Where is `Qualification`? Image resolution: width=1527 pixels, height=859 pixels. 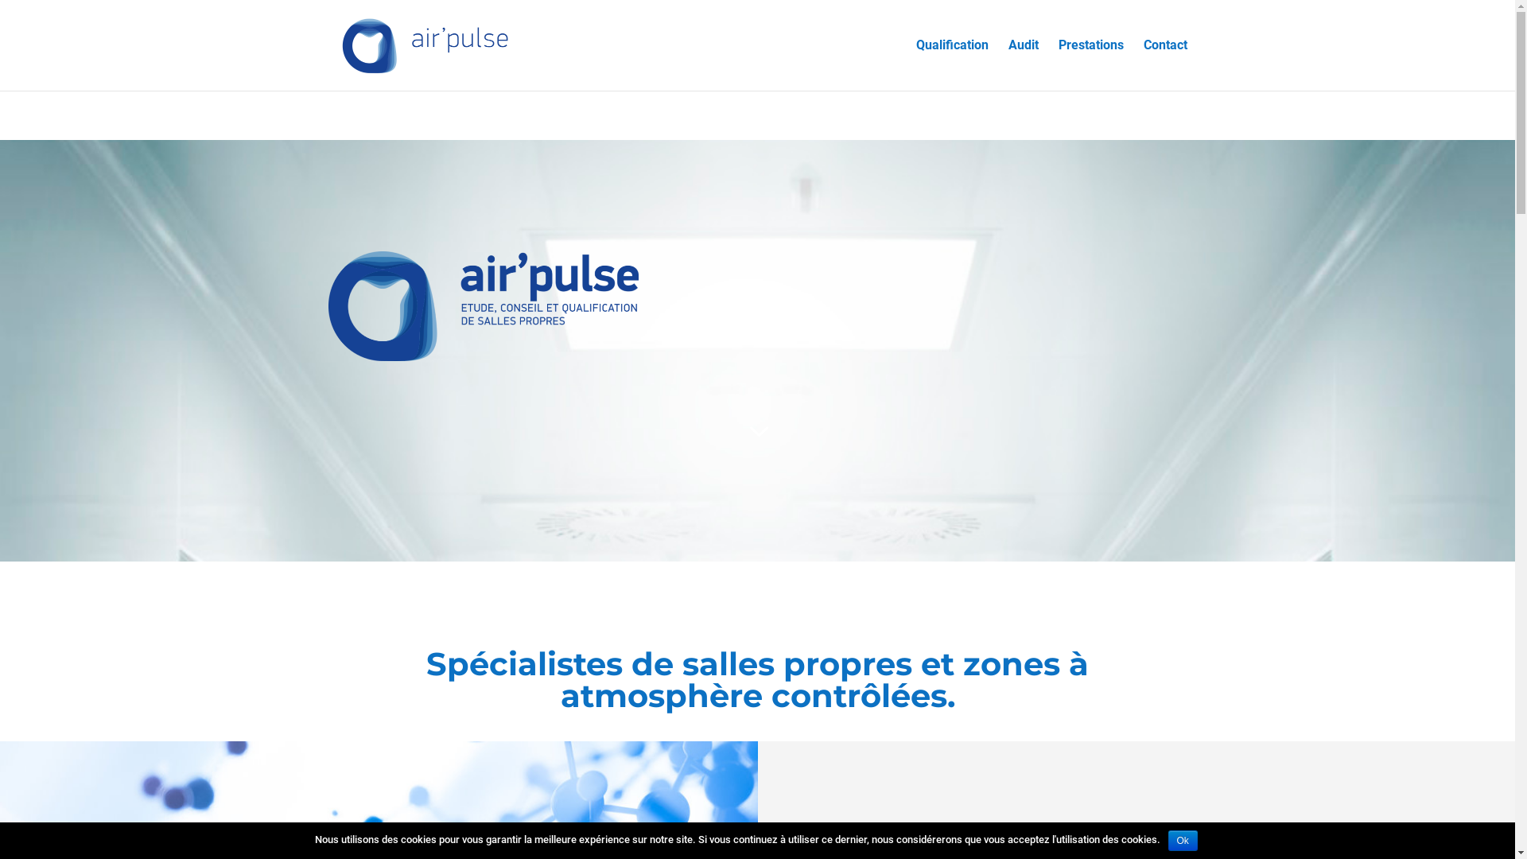
Qualification is located at coordinates (953, 65).